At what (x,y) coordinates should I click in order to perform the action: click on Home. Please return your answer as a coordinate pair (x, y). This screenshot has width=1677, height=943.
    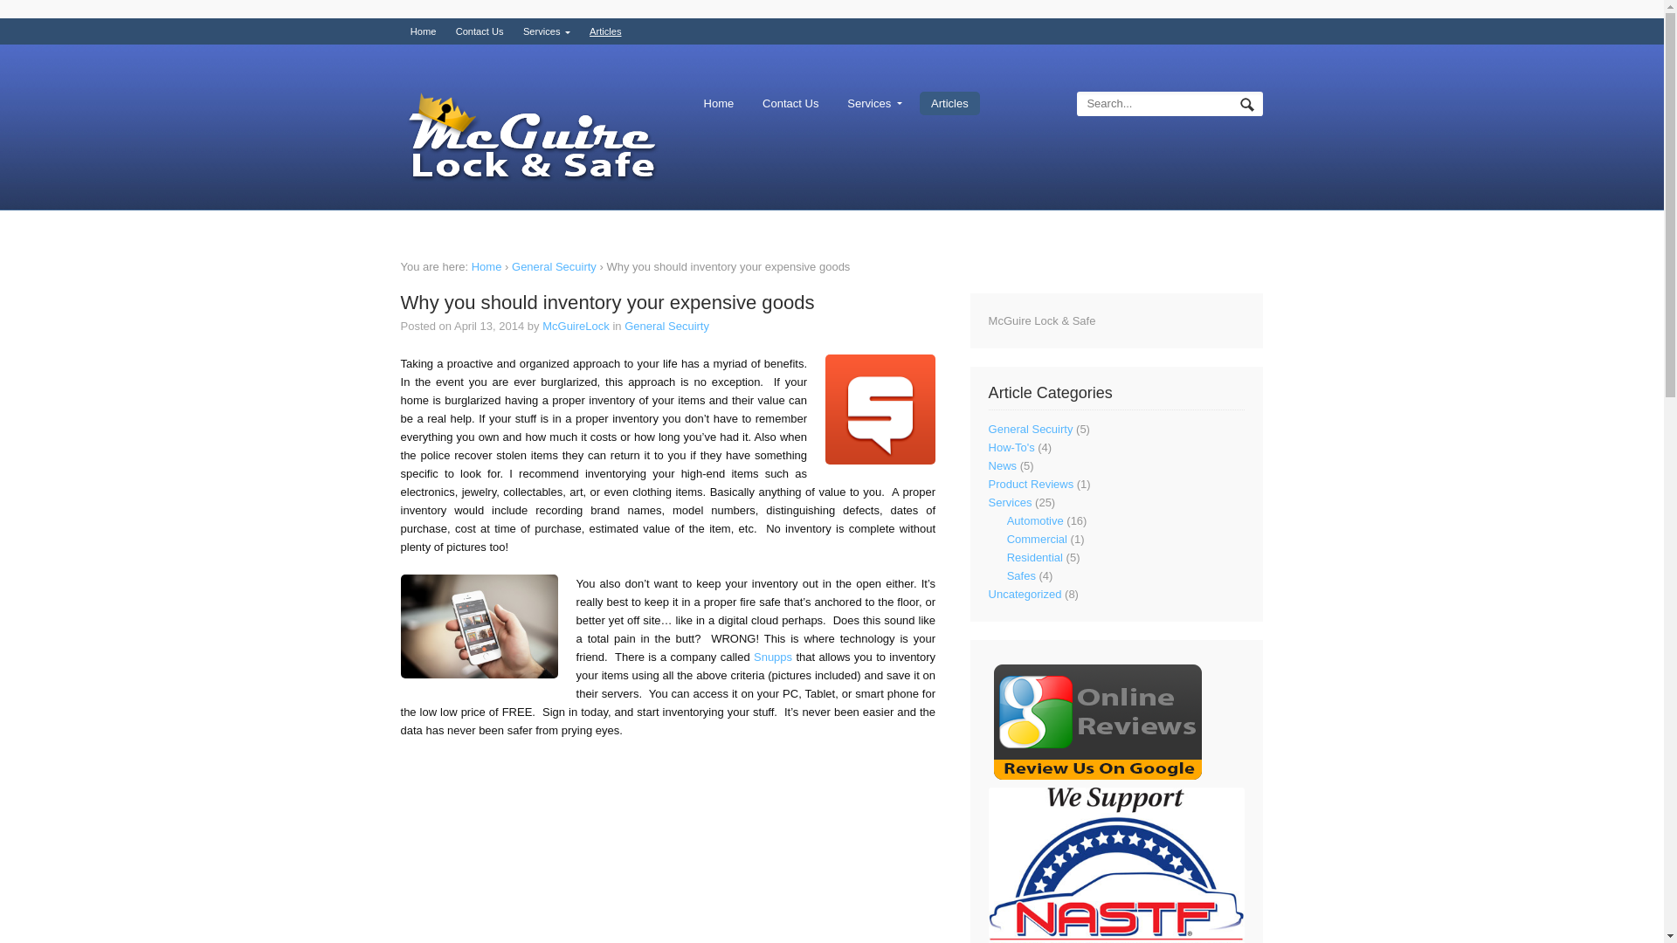
    Looking at the image, I should click on (423, 31).